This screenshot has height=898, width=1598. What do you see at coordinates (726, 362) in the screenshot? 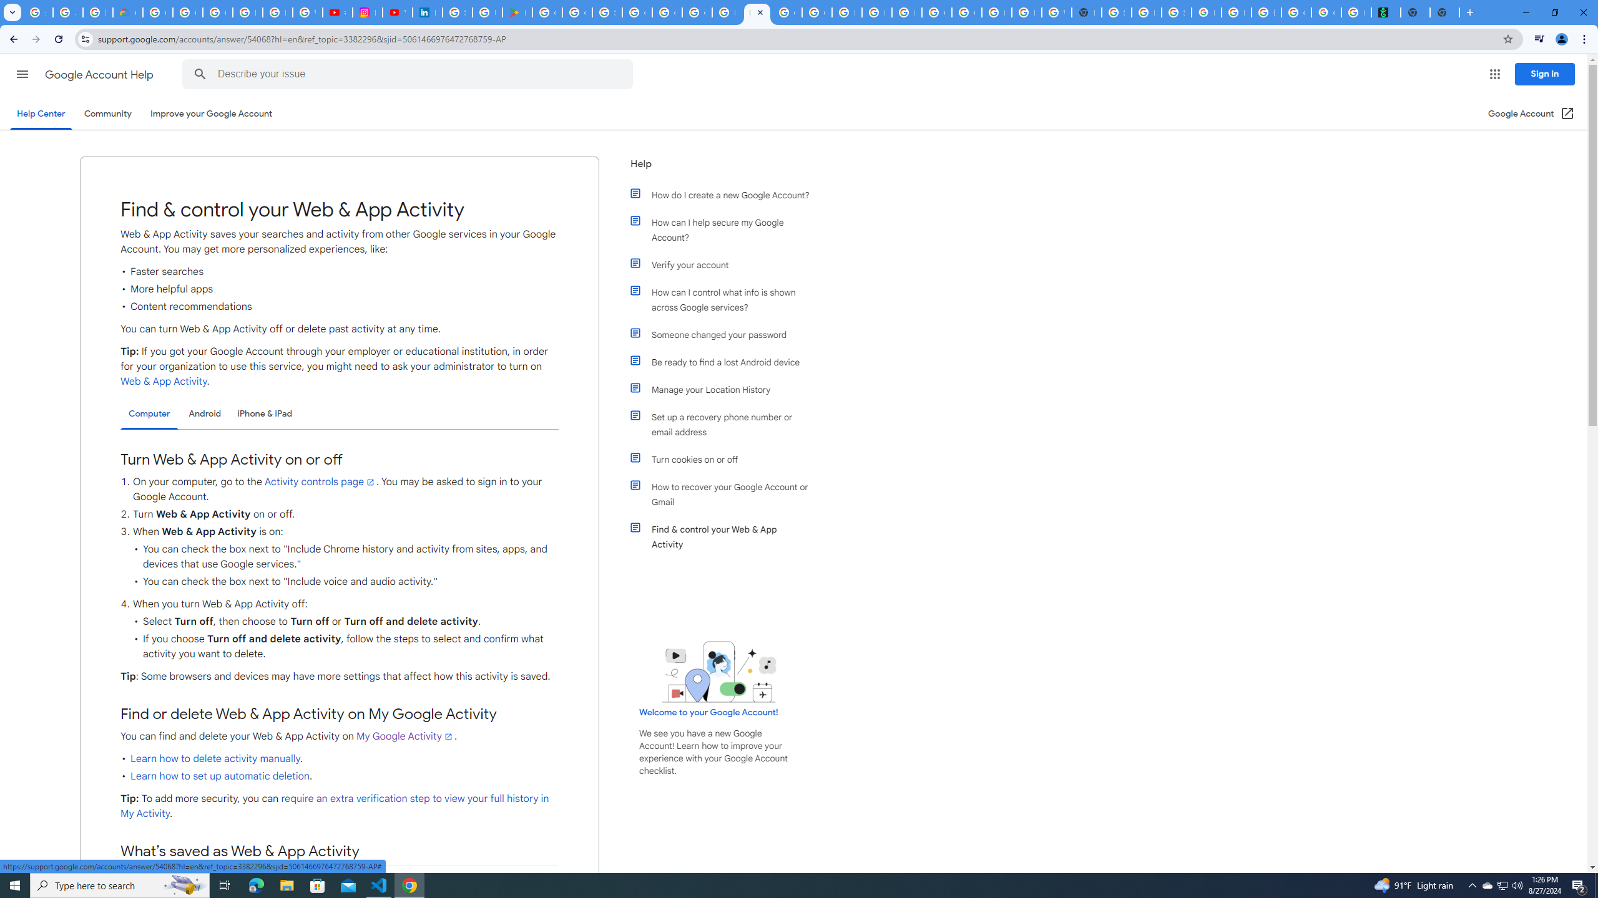
I see `Be ready to find a lost Android device` at bounding box center [726, 362].